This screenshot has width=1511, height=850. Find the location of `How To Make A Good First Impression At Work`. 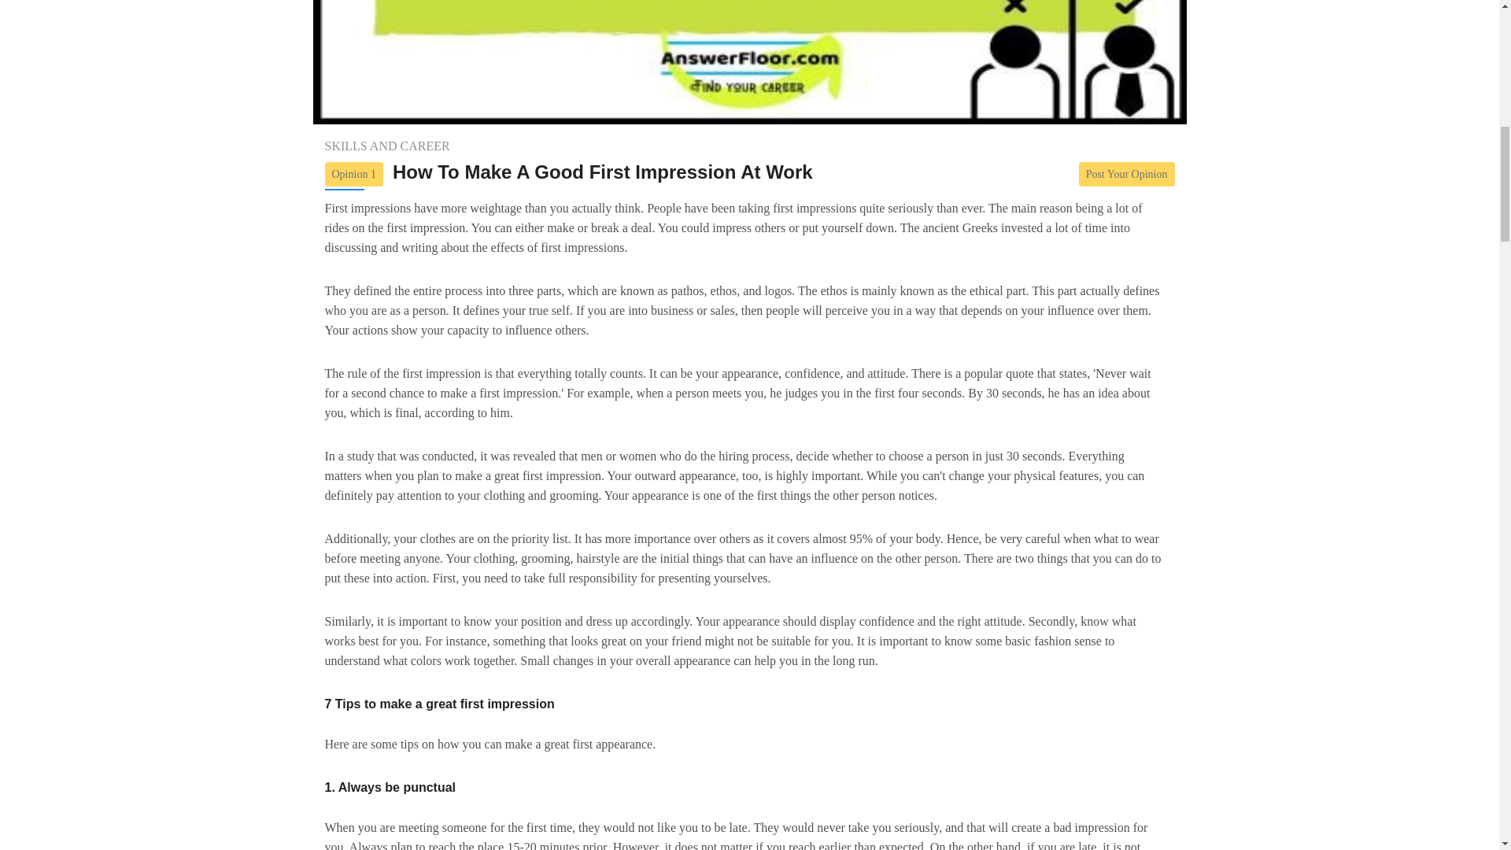

How To Make A Good First Impression At Work is located at coordinates (603, 172).